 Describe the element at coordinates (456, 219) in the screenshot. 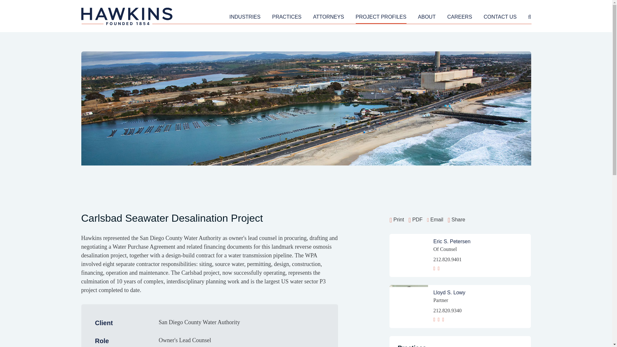

I see `Share` at that location.